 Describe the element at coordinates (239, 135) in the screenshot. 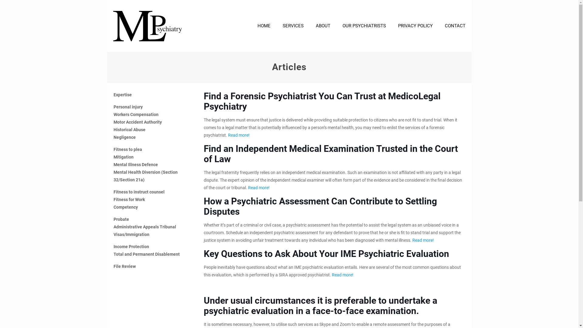

I see `Read more! ` at that location.